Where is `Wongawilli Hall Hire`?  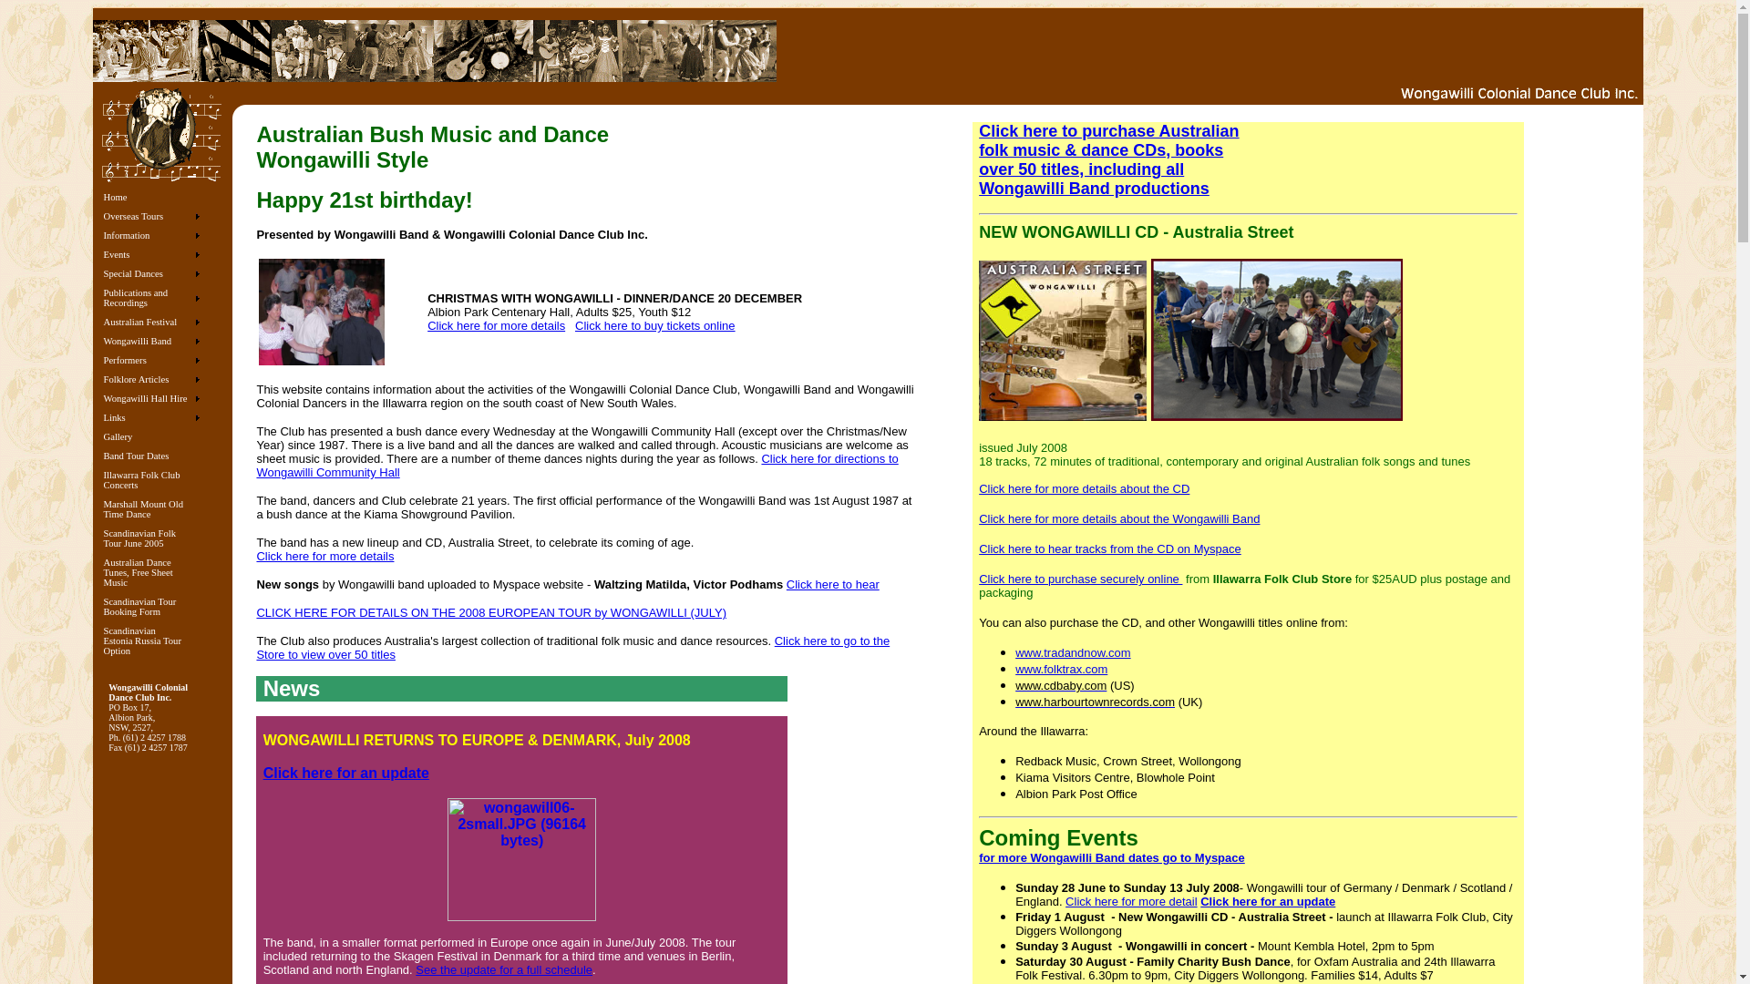 Wongawilli Hall Hire is located at coordinates (151, 398).